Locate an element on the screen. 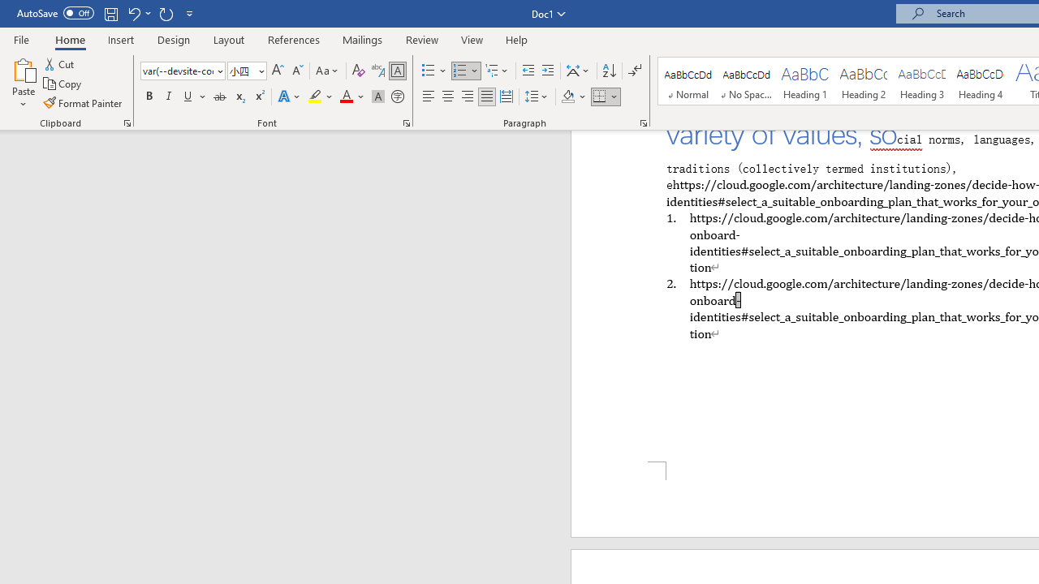 The width and height of the screenshot is (1039, 584). Enclose Characters... is located at coordinates (397, 97).